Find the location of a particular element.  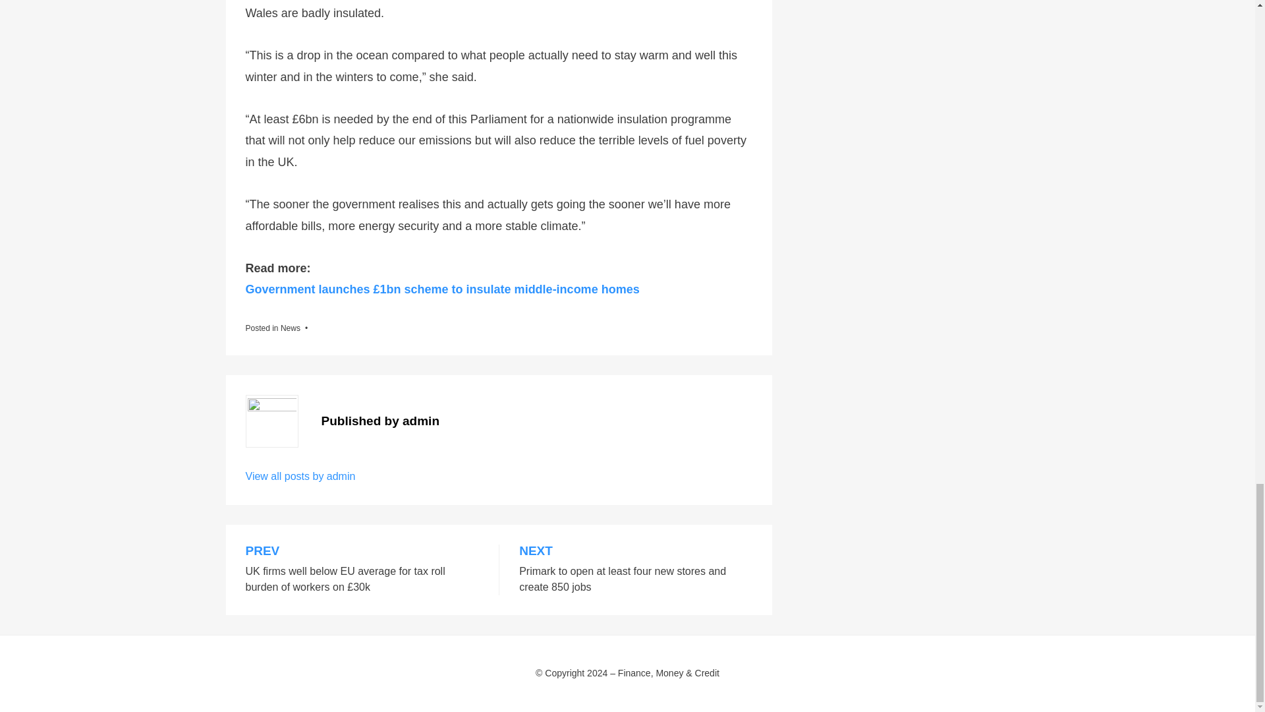

News is located at coordinates (291, 328).